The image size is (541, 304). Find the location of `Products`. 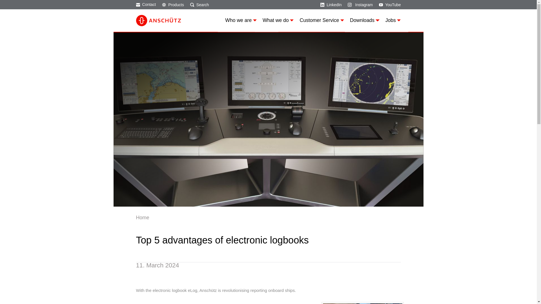

Products is located at coordinates (173, 4).